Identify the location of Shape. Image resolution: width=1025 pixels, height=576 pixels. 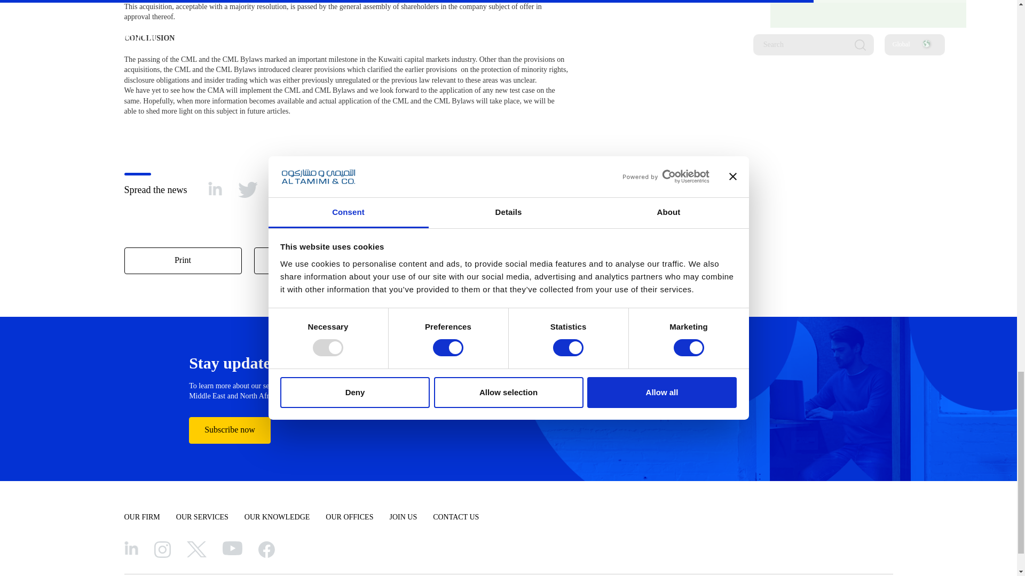
(314, 190).